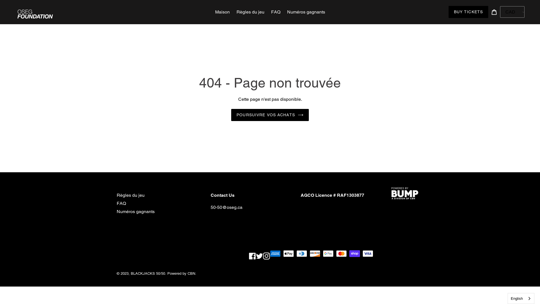 This screenshot has width=540, height=304. Describe the element at coordinates (494, 12) in the screenshot. I see `Panier` at that location.